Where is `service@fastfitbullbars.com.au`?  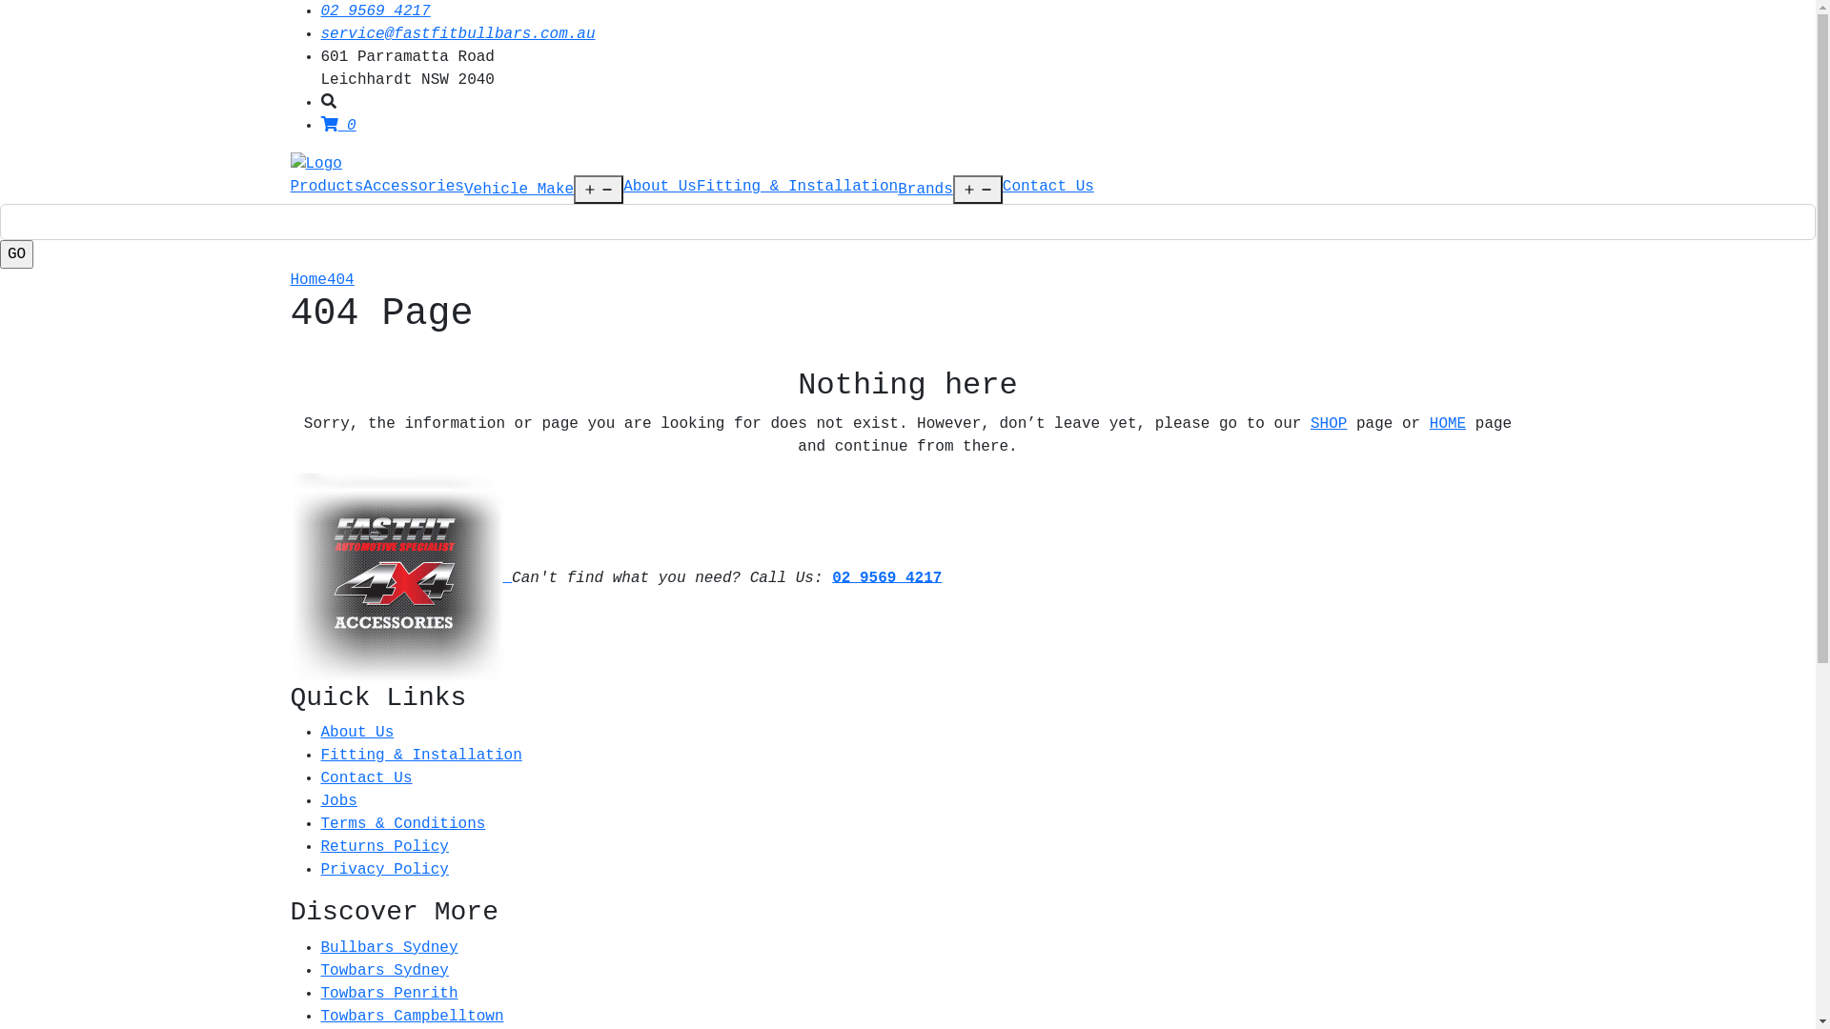
service@fastfitbullbars.com.au is located at coordinates (457, 34).